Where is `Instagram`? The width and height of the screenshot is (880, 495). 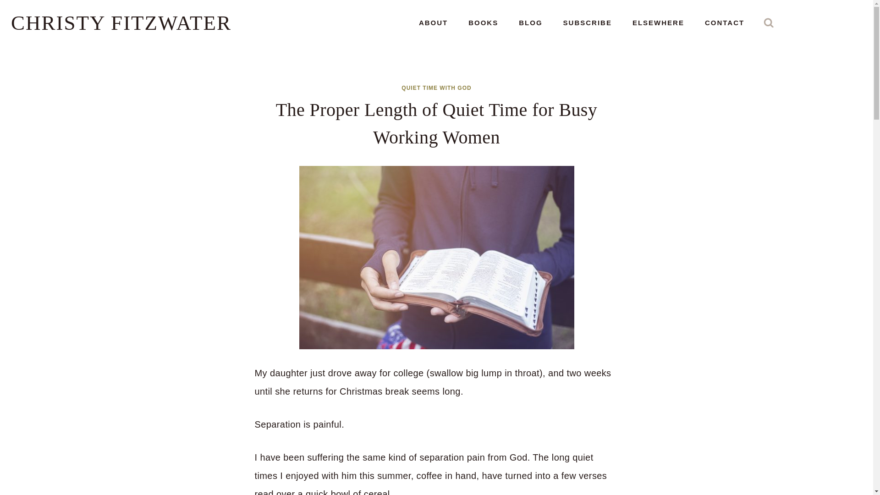 Instagram is located at coordinates (815, 16).